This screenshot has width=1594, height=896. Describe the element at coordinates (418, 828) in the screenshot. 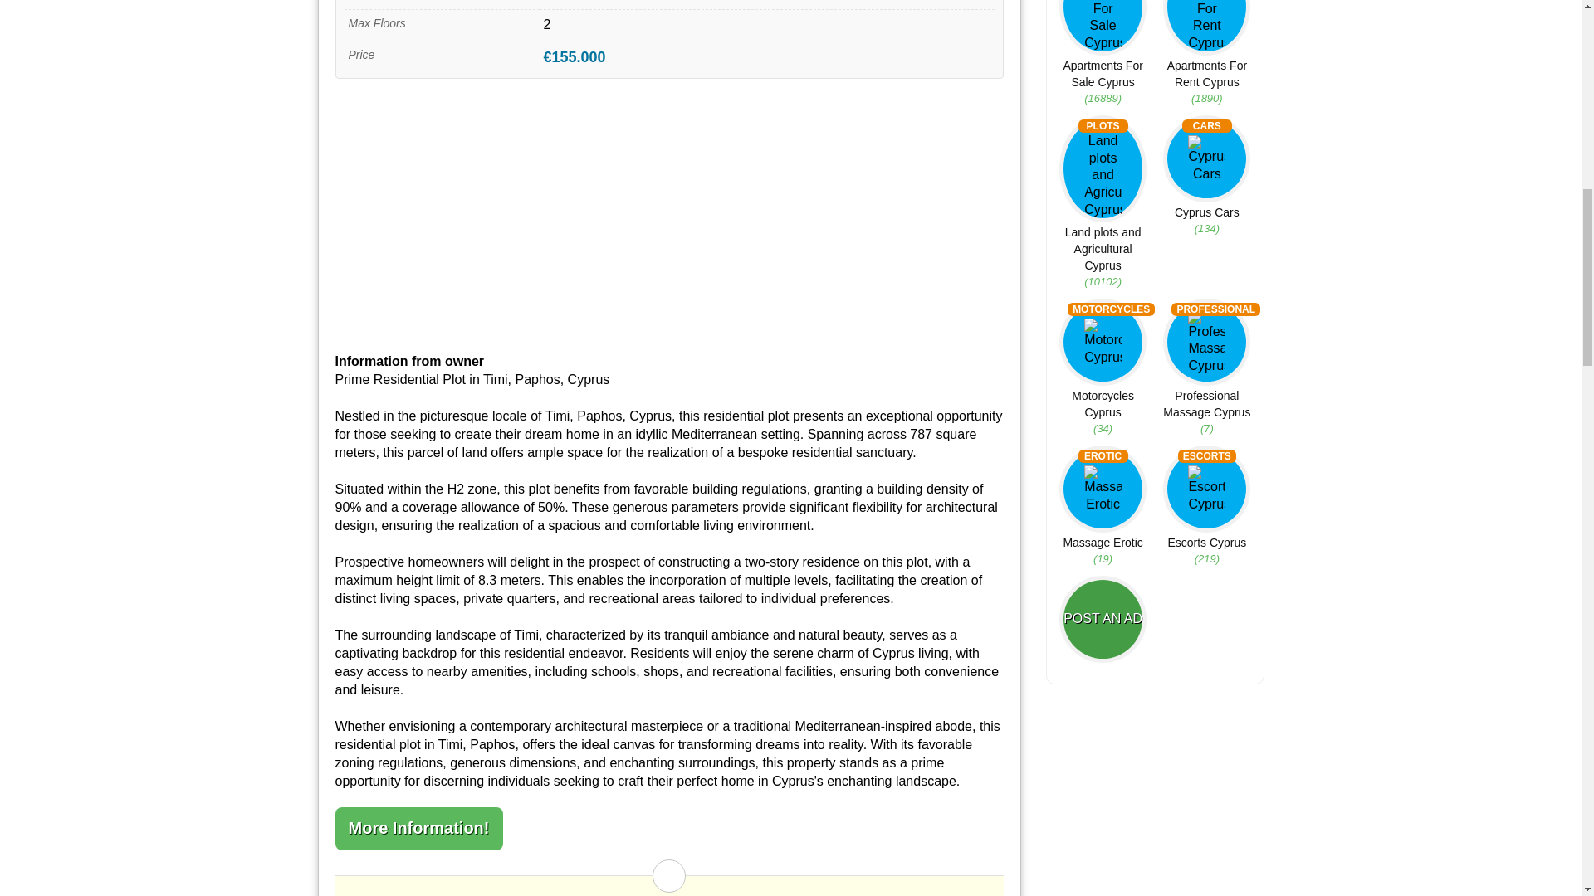

I see `More Information!` at that location.